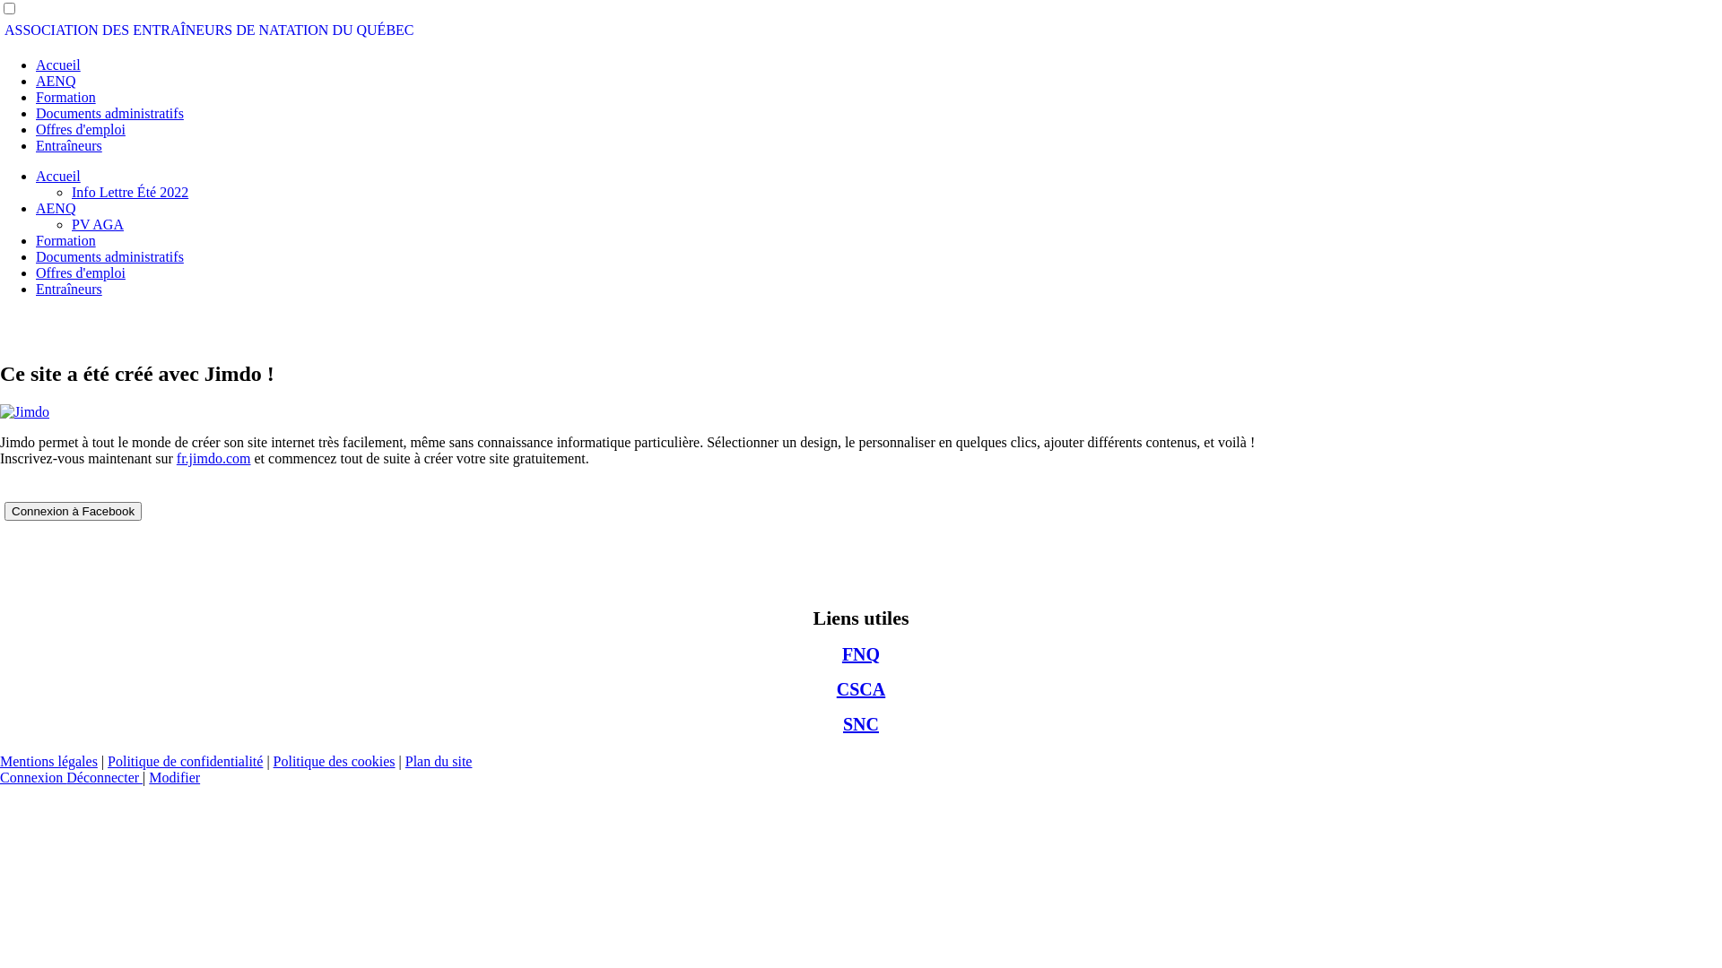 This screenshot has width=1722, height=968. Describe the element at coordinates (56, 208) in the screenshot. I see `AENQ` at that location.